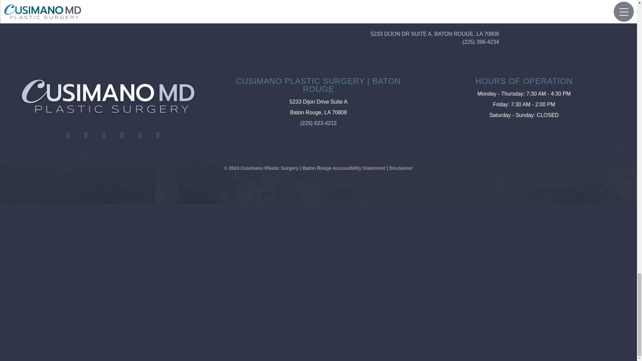 This screenshot has width=642, height=361. I want to click on Follow on Instagram, so click(86, 136).